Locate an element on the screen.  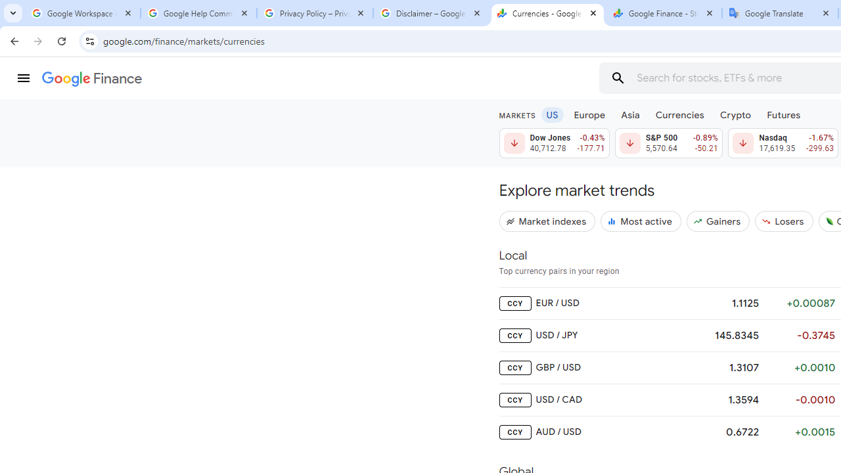
Currencies is located at coordinates (679, 114).